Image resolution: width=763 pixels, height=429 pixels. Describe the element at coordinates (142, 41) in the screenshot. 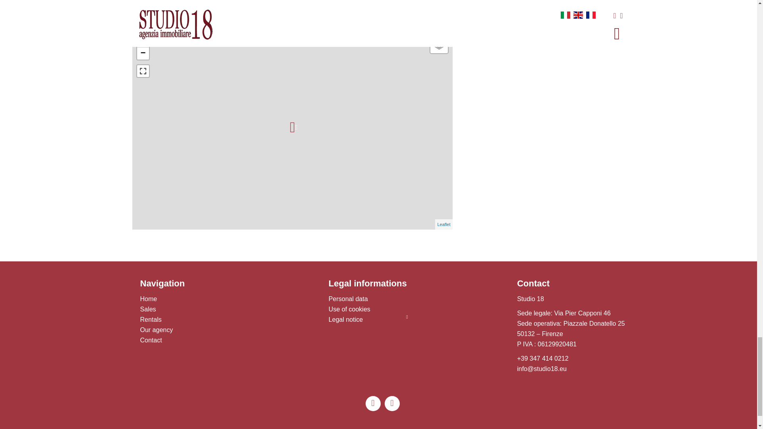

I see `Zoom in` at that location.